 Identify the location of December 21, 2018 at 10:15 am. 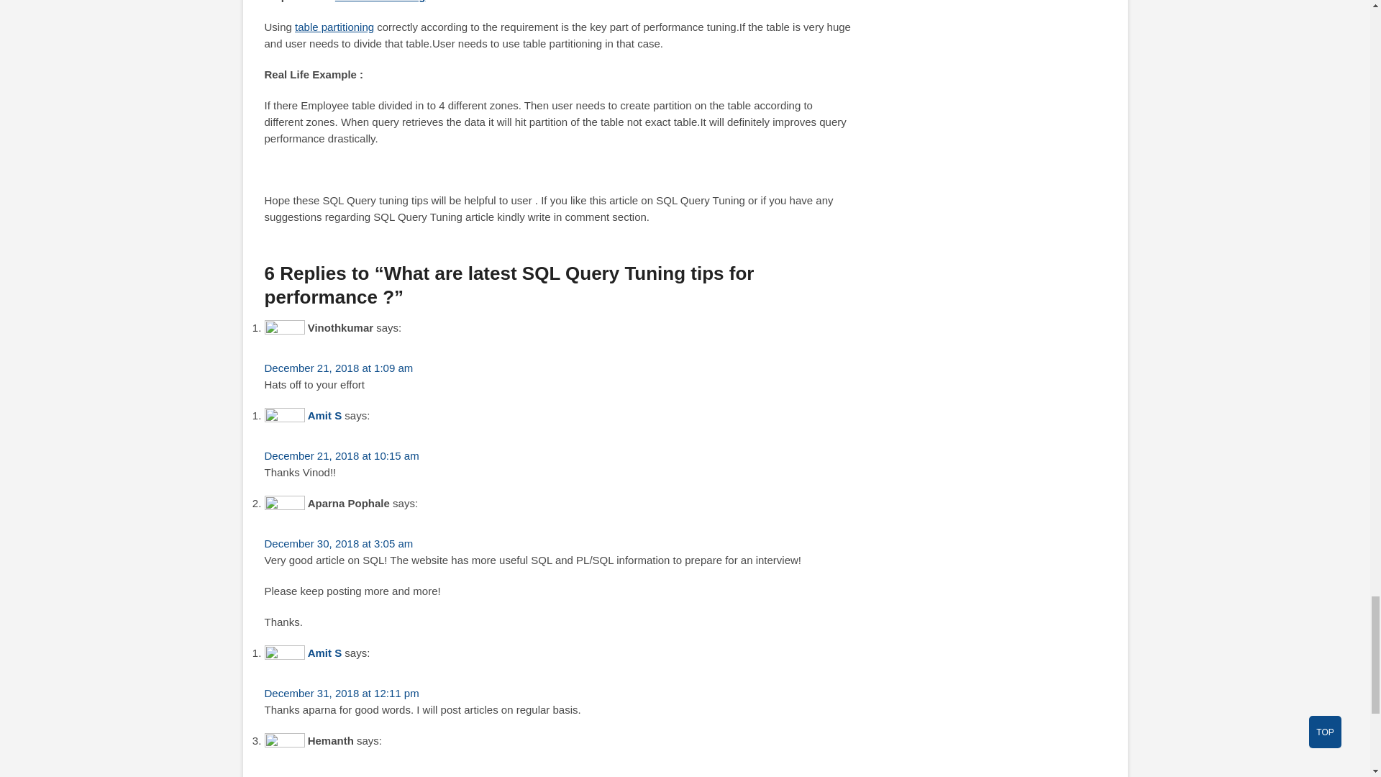
(342, 455).